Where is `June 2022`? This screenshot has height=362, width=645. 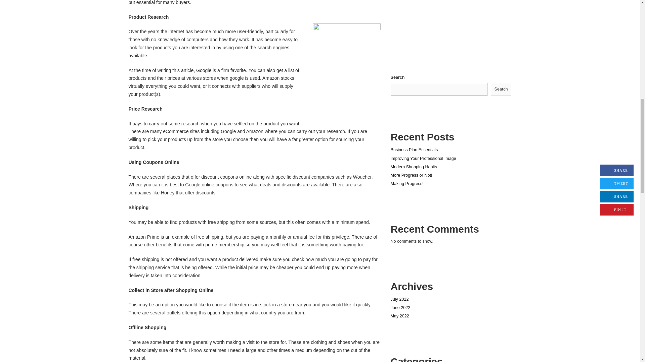
June 2022 is located at coordinates (400, 308).